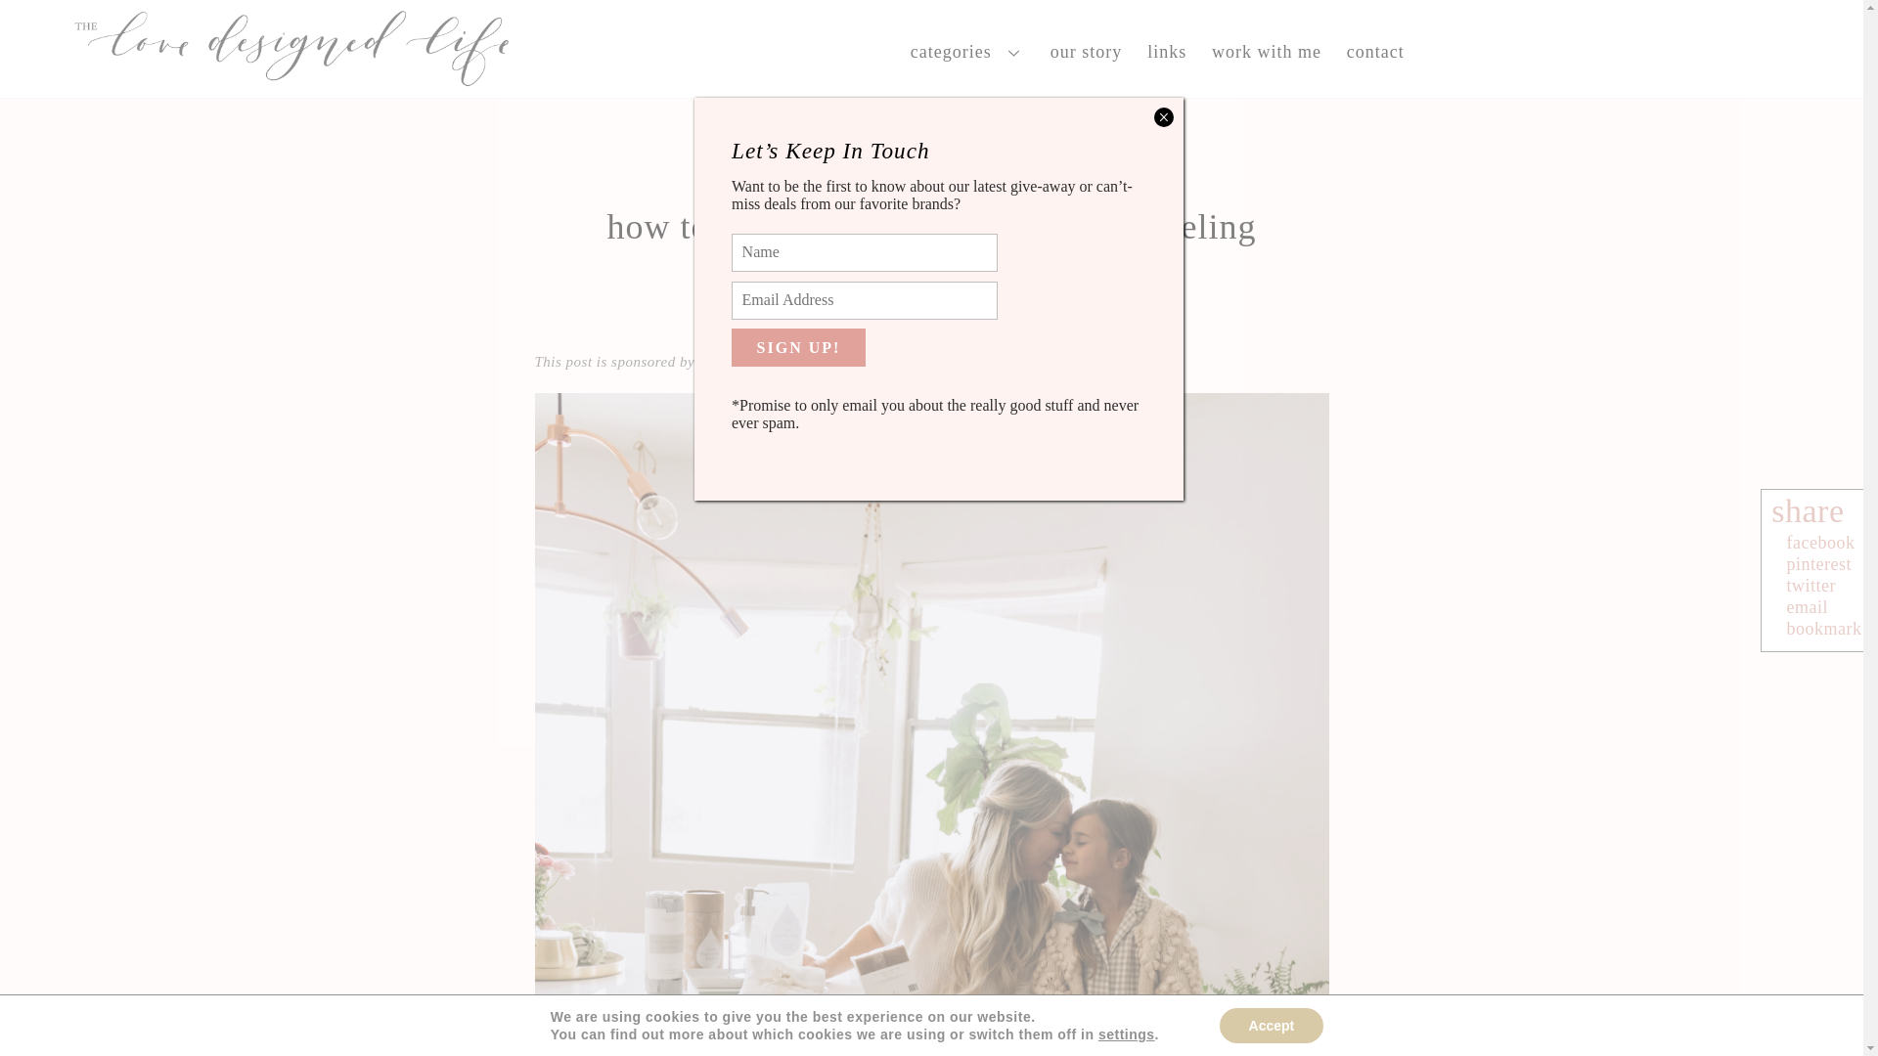 The height and width of the screenshot is (1056, 1878). I want to click on pinterest, so click(1823, 564).